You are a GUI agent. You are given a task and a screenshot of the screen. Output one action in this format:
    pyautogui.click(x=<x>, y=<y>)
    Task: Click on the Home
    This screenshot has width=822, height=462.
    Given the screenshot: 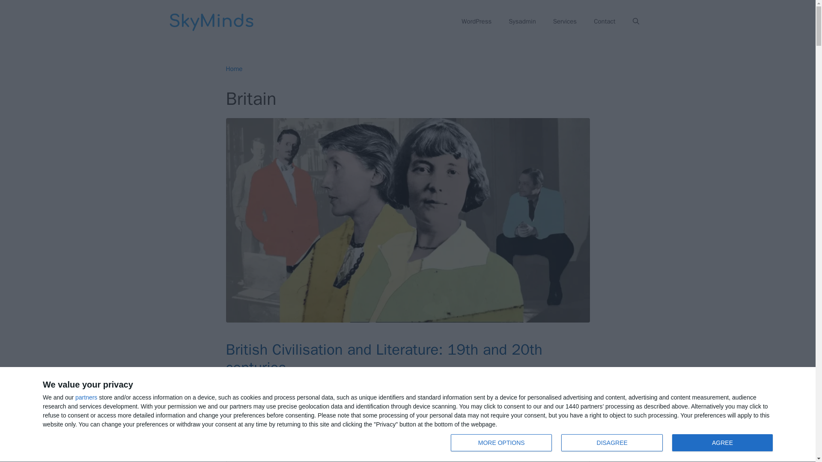 What is the action you would take?
    pyautogui.click(x=234, y=68)
    